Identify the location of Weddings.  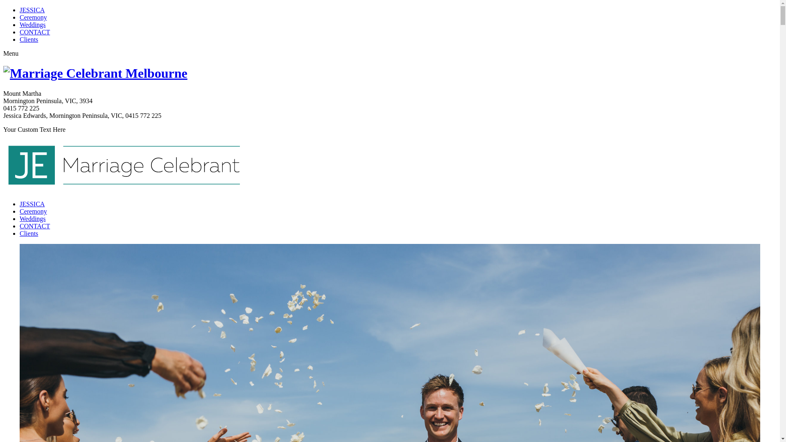
(33, 219).